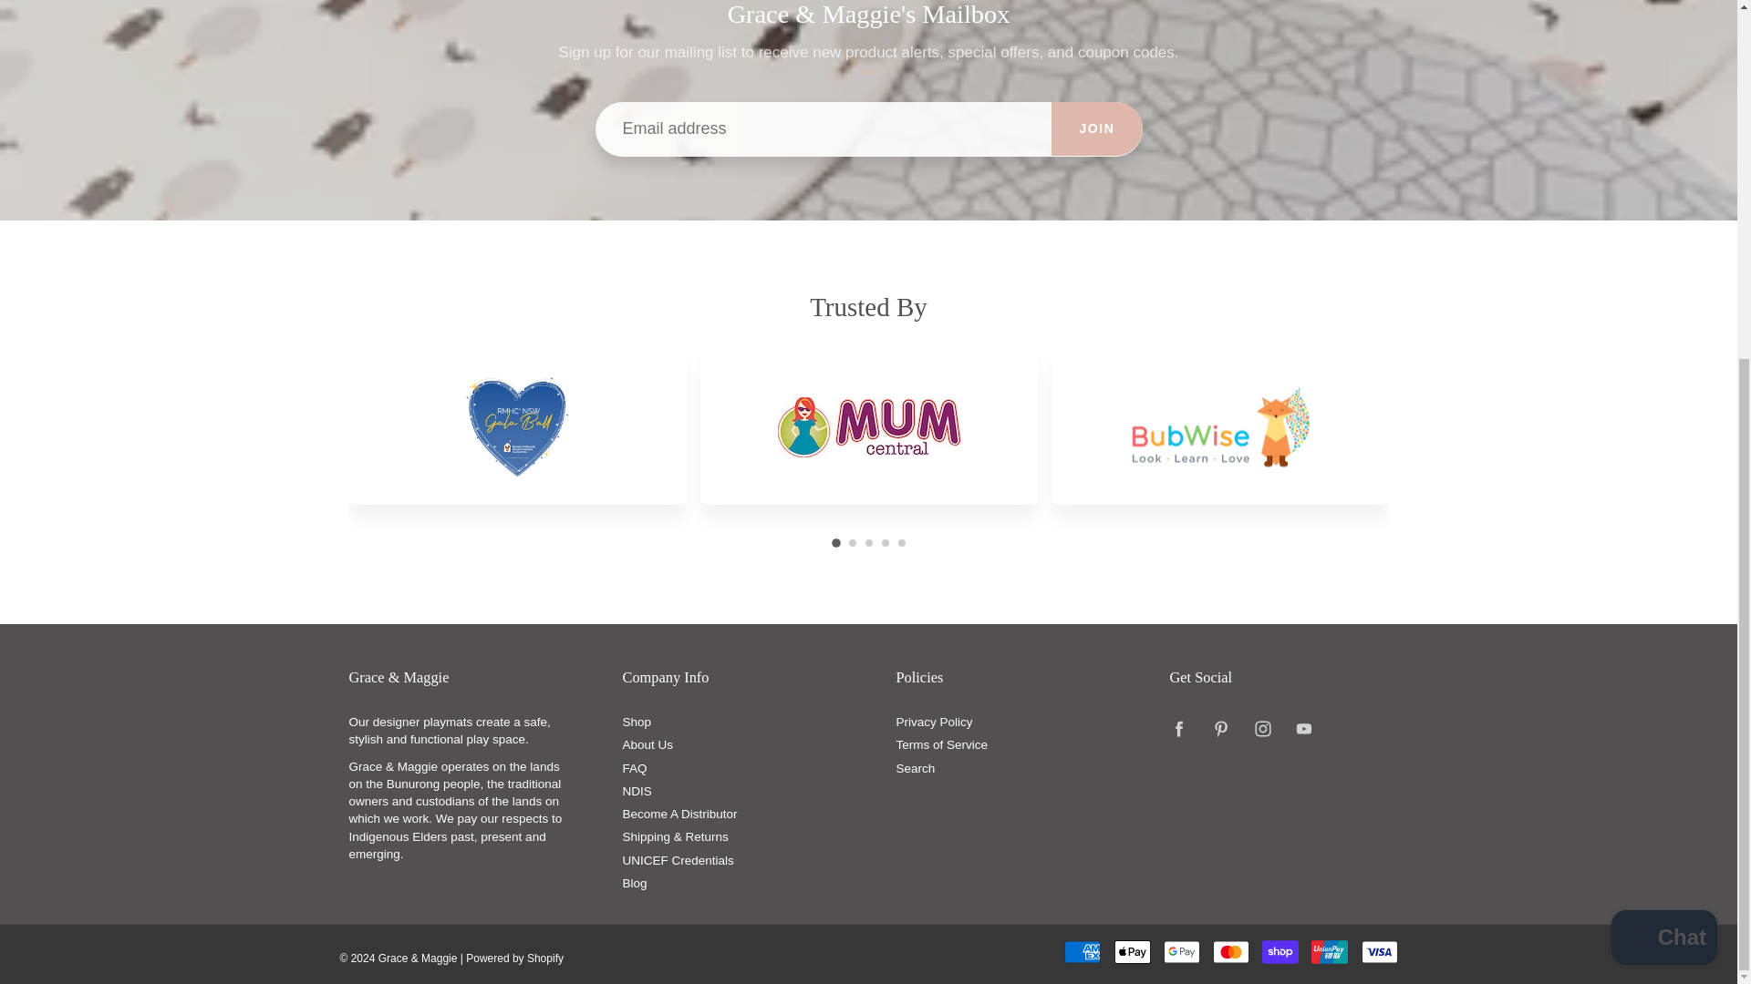 The image size is (1751, 984). Describe the element at coordinates (1231, 951) in the screenshot. I see `Mastercard` at that location.